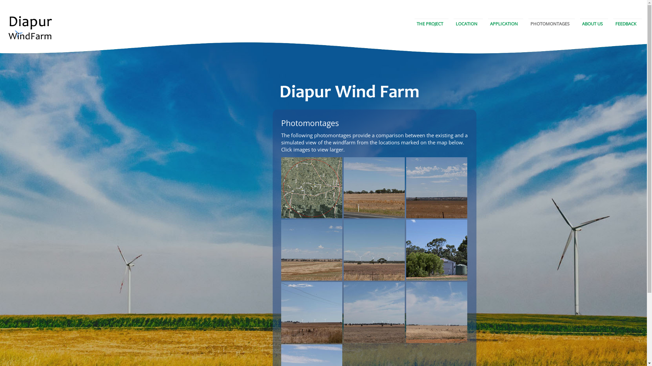 Image resolution: width=652 pixels, height=366 pixels. What do you see at coordinates (467, 24) in the screenshot?
I see `LOCATION` at bounding box center [467, 24].